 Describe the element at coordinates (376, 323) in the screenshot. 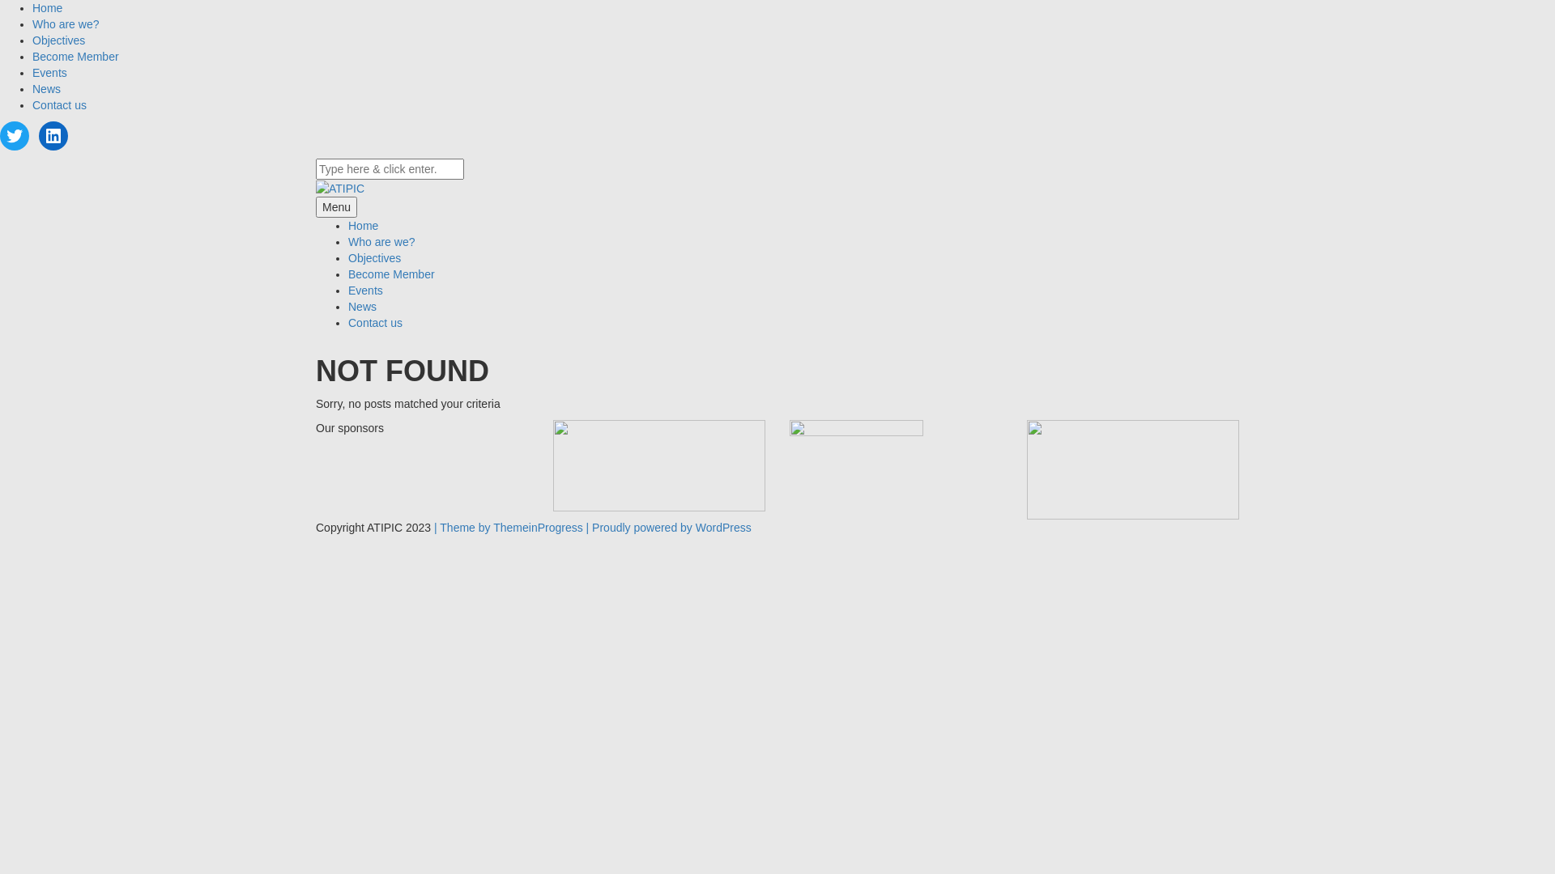

I see `Contact us` at that location.